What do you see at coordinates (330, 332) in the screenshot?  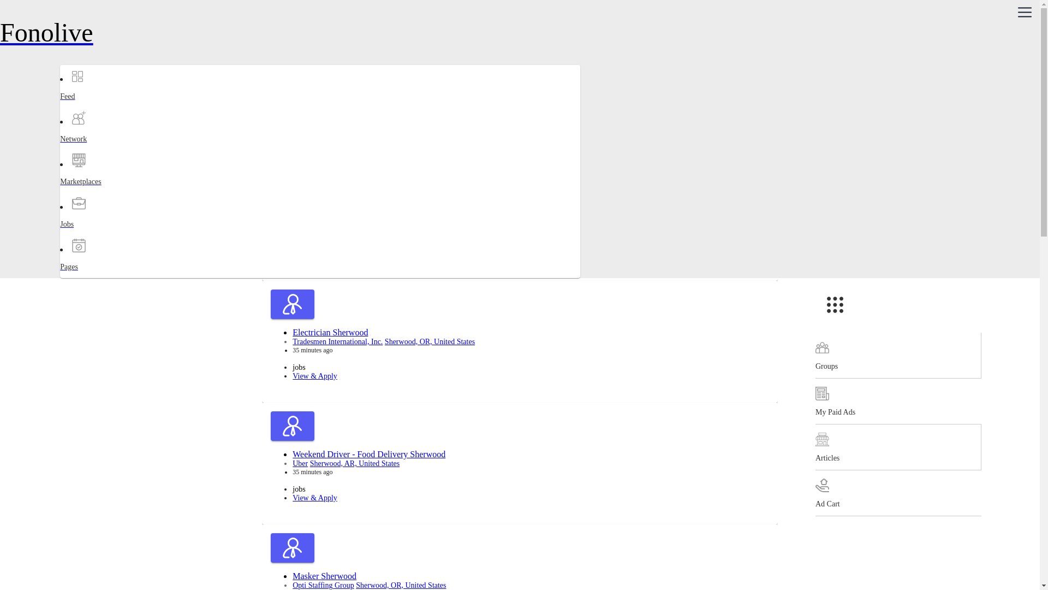 I see `Electrician Sherwood` at bounding box center [330, 332].